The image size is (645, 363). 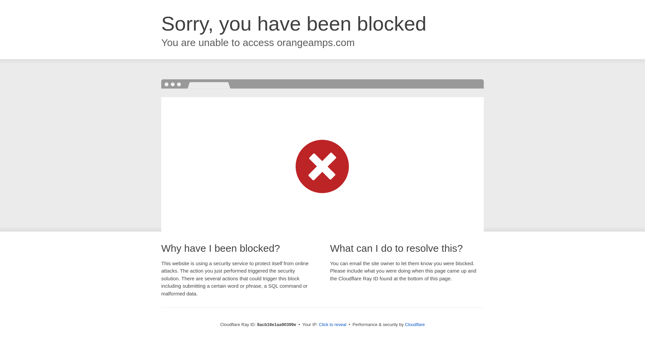 I want to click on Click to reveal, so click(x=333, y=325).